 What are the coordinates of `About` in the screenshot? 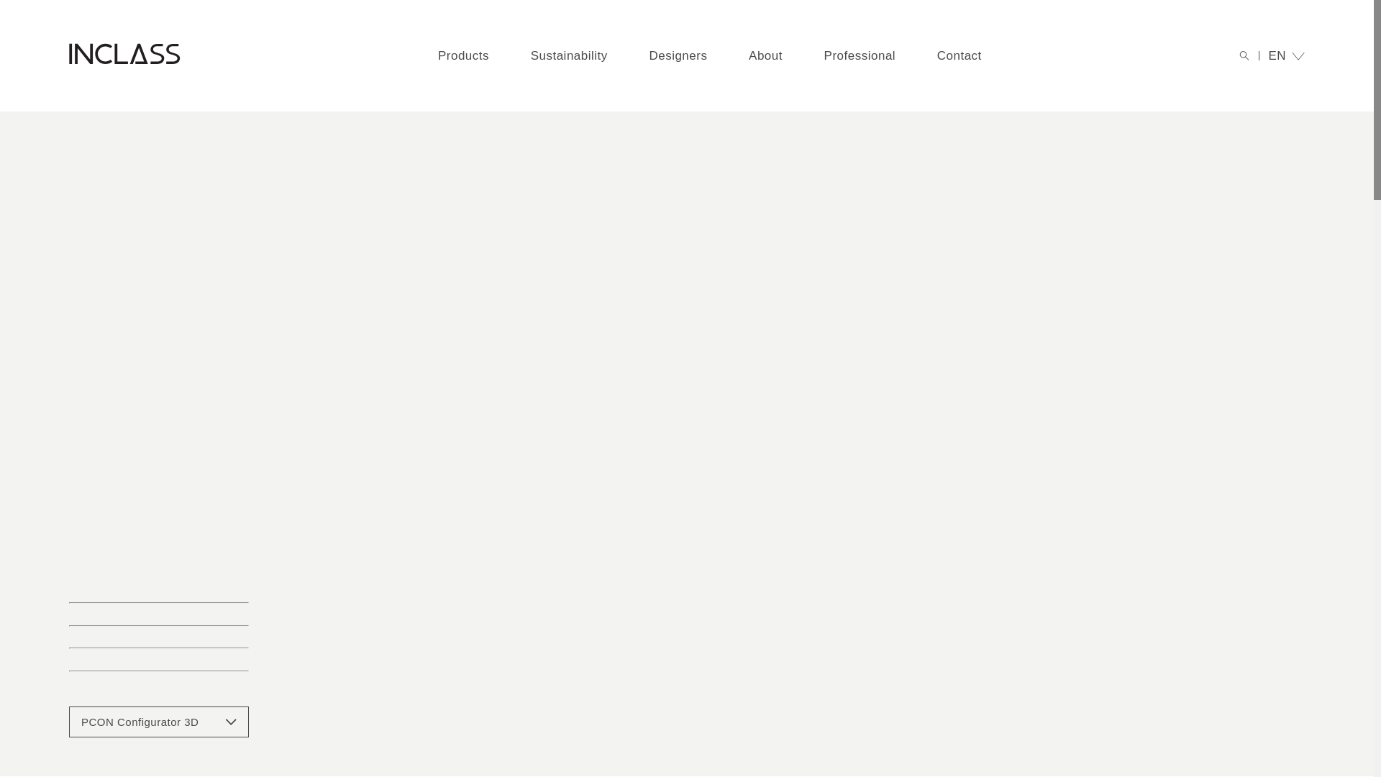 It's located at (765, 56).